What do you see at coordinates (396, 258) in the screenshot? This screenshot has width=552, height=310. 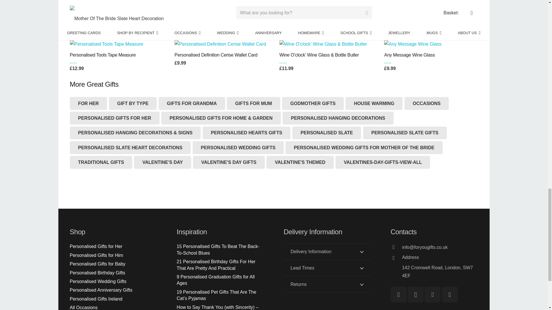 I see `Measures Tumbler` at bounding box center [396, 258].